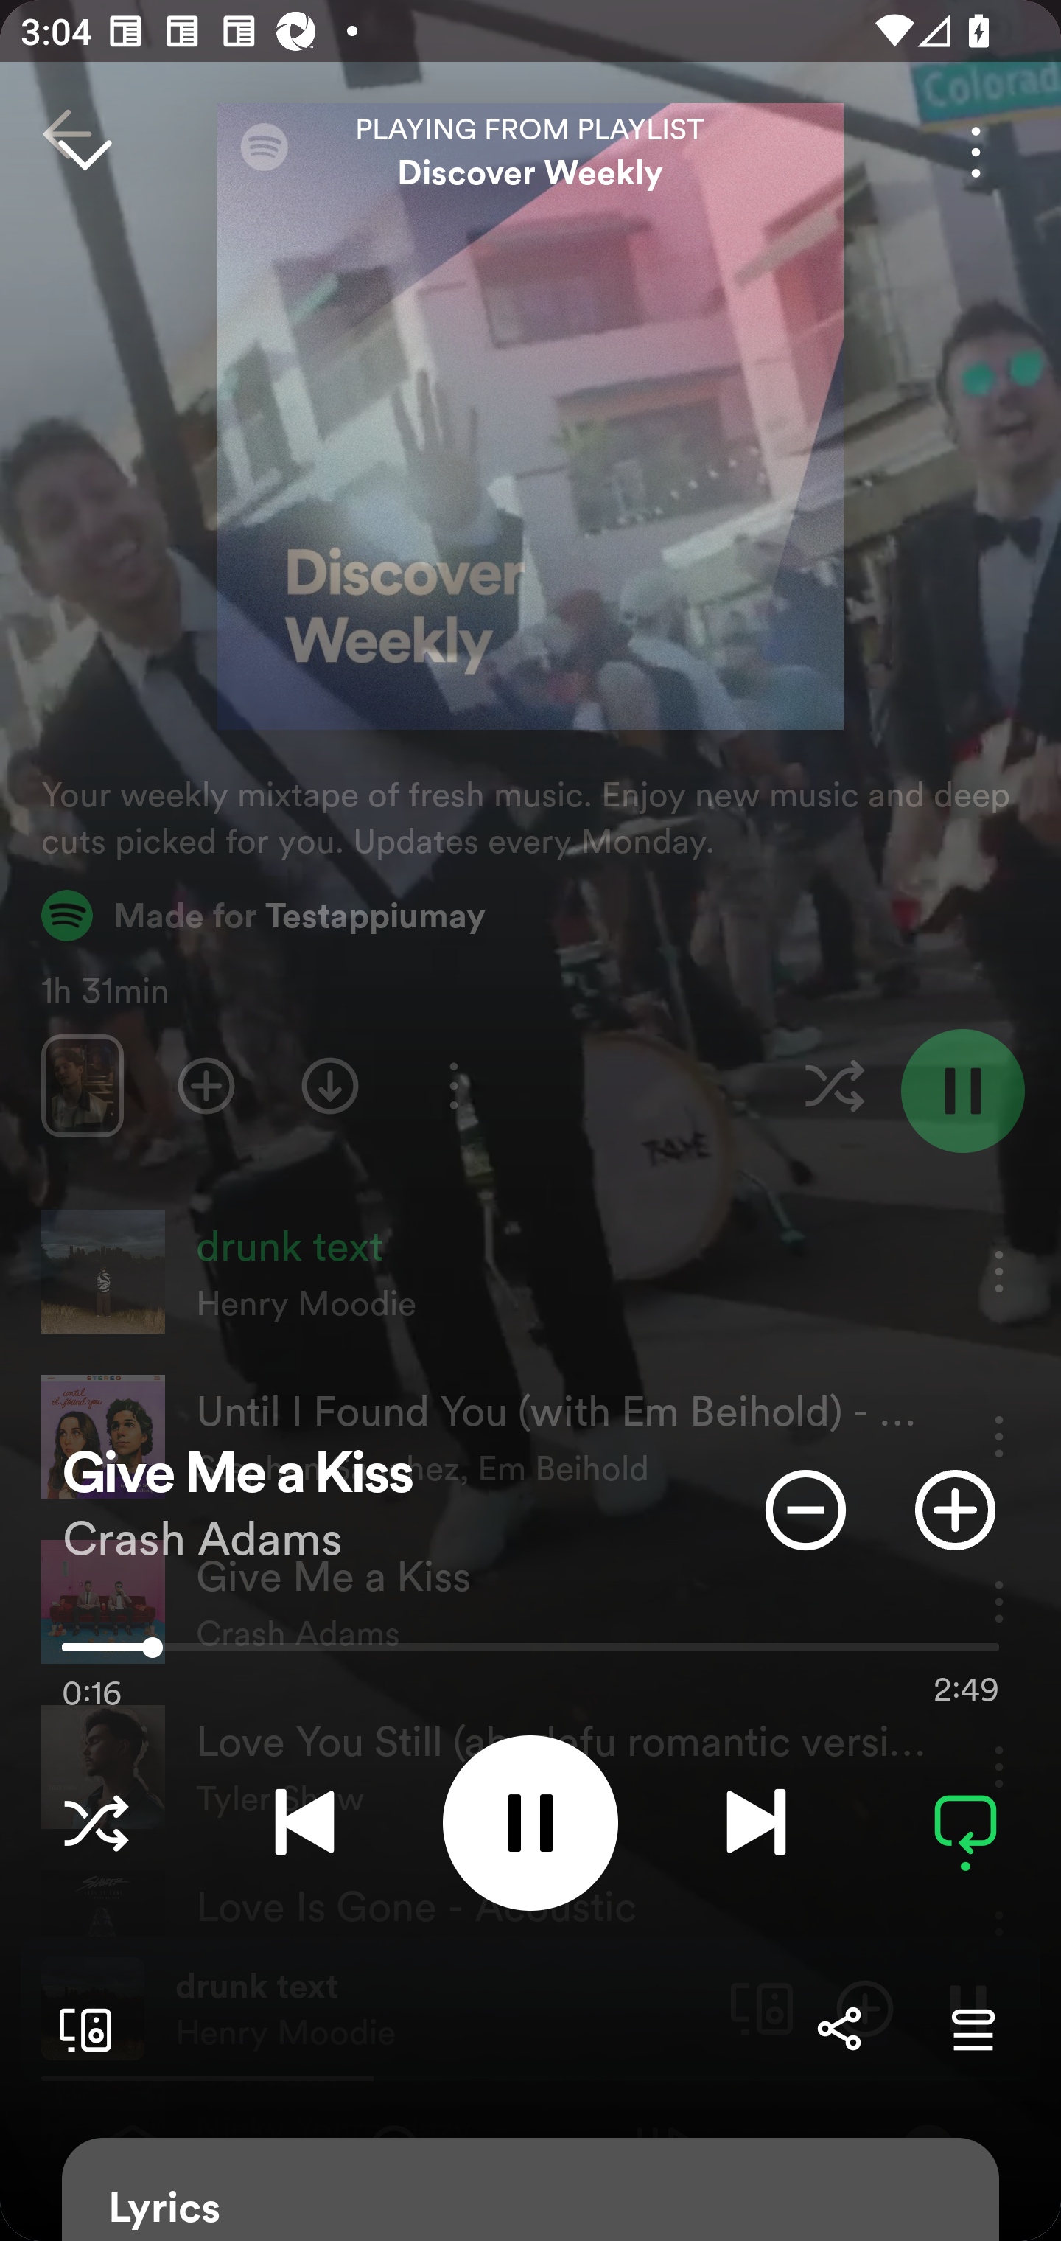  Describe the element at coordinates (965, 1822) in the screenshot. I see `Repeat` at that location.